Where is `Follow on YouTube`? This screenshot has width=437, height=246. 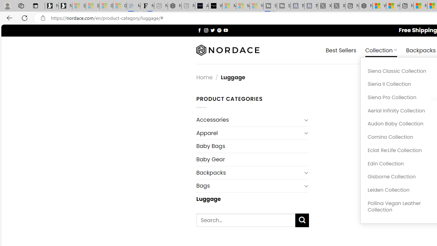
Follow on YouTube is located at coordinates (226, 30).